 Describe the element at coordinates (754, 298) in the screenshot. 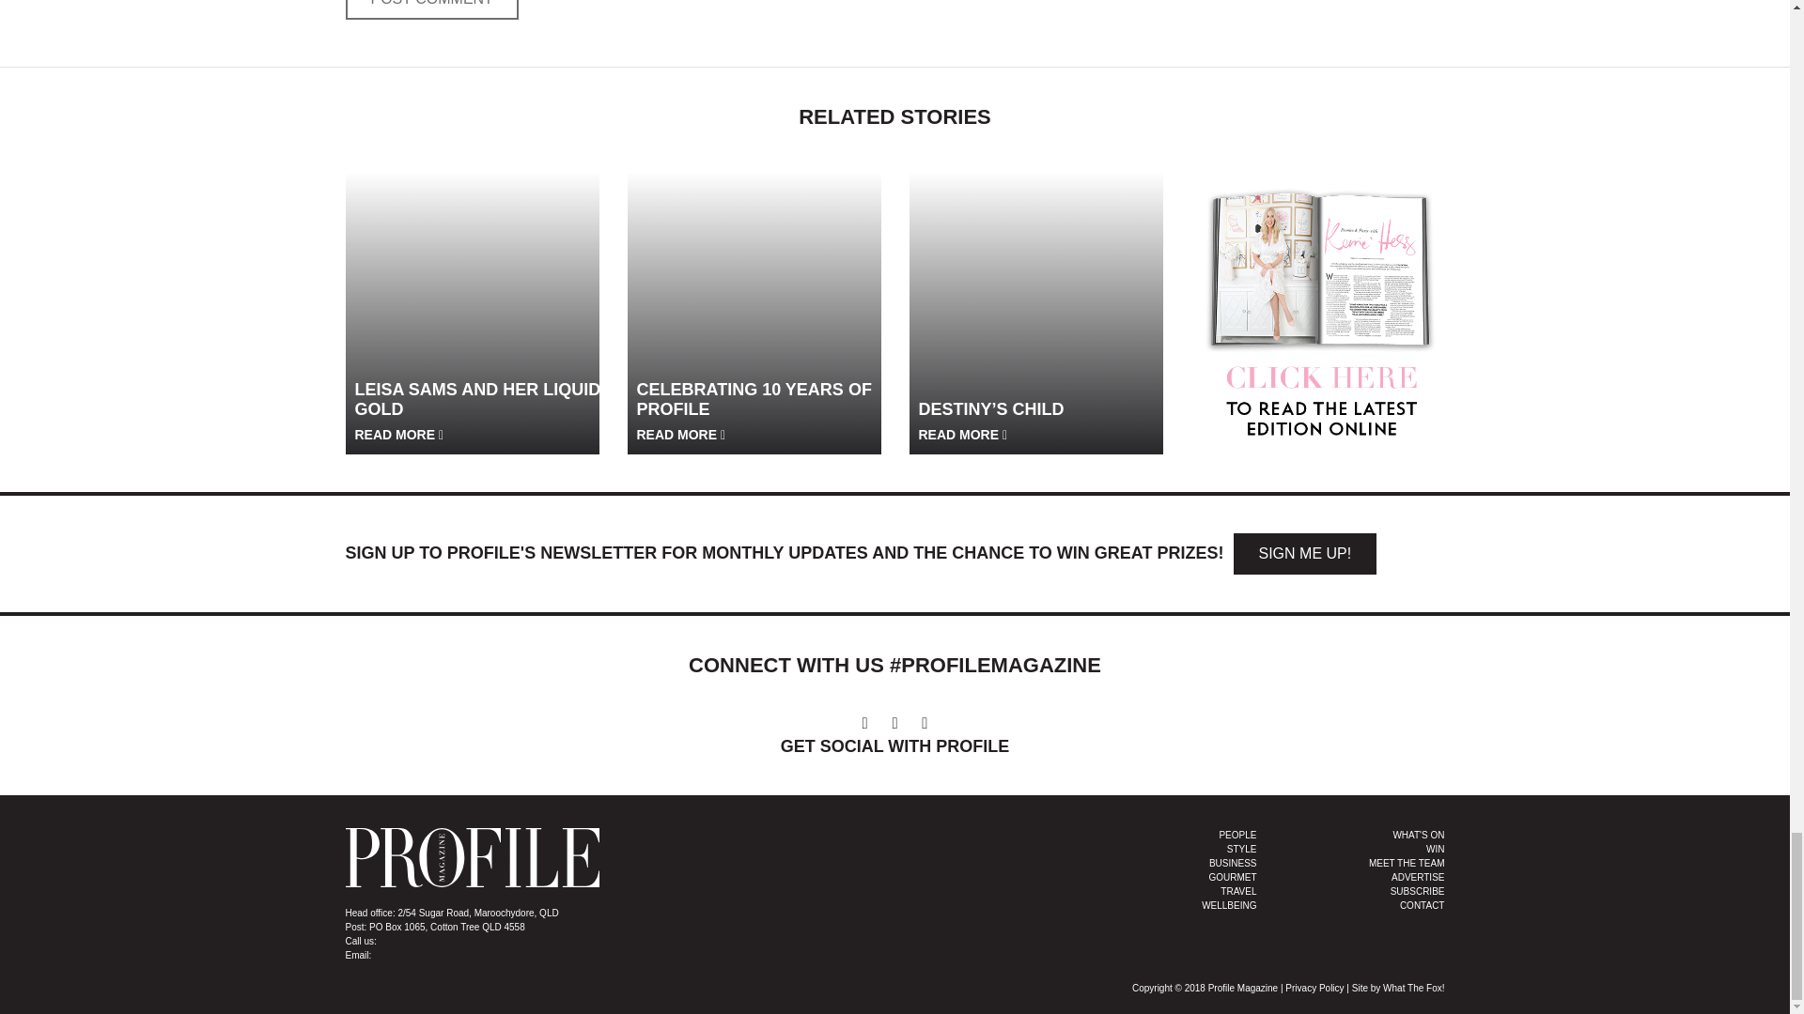

I see `Celebrating 10 years of Profile` at that location.